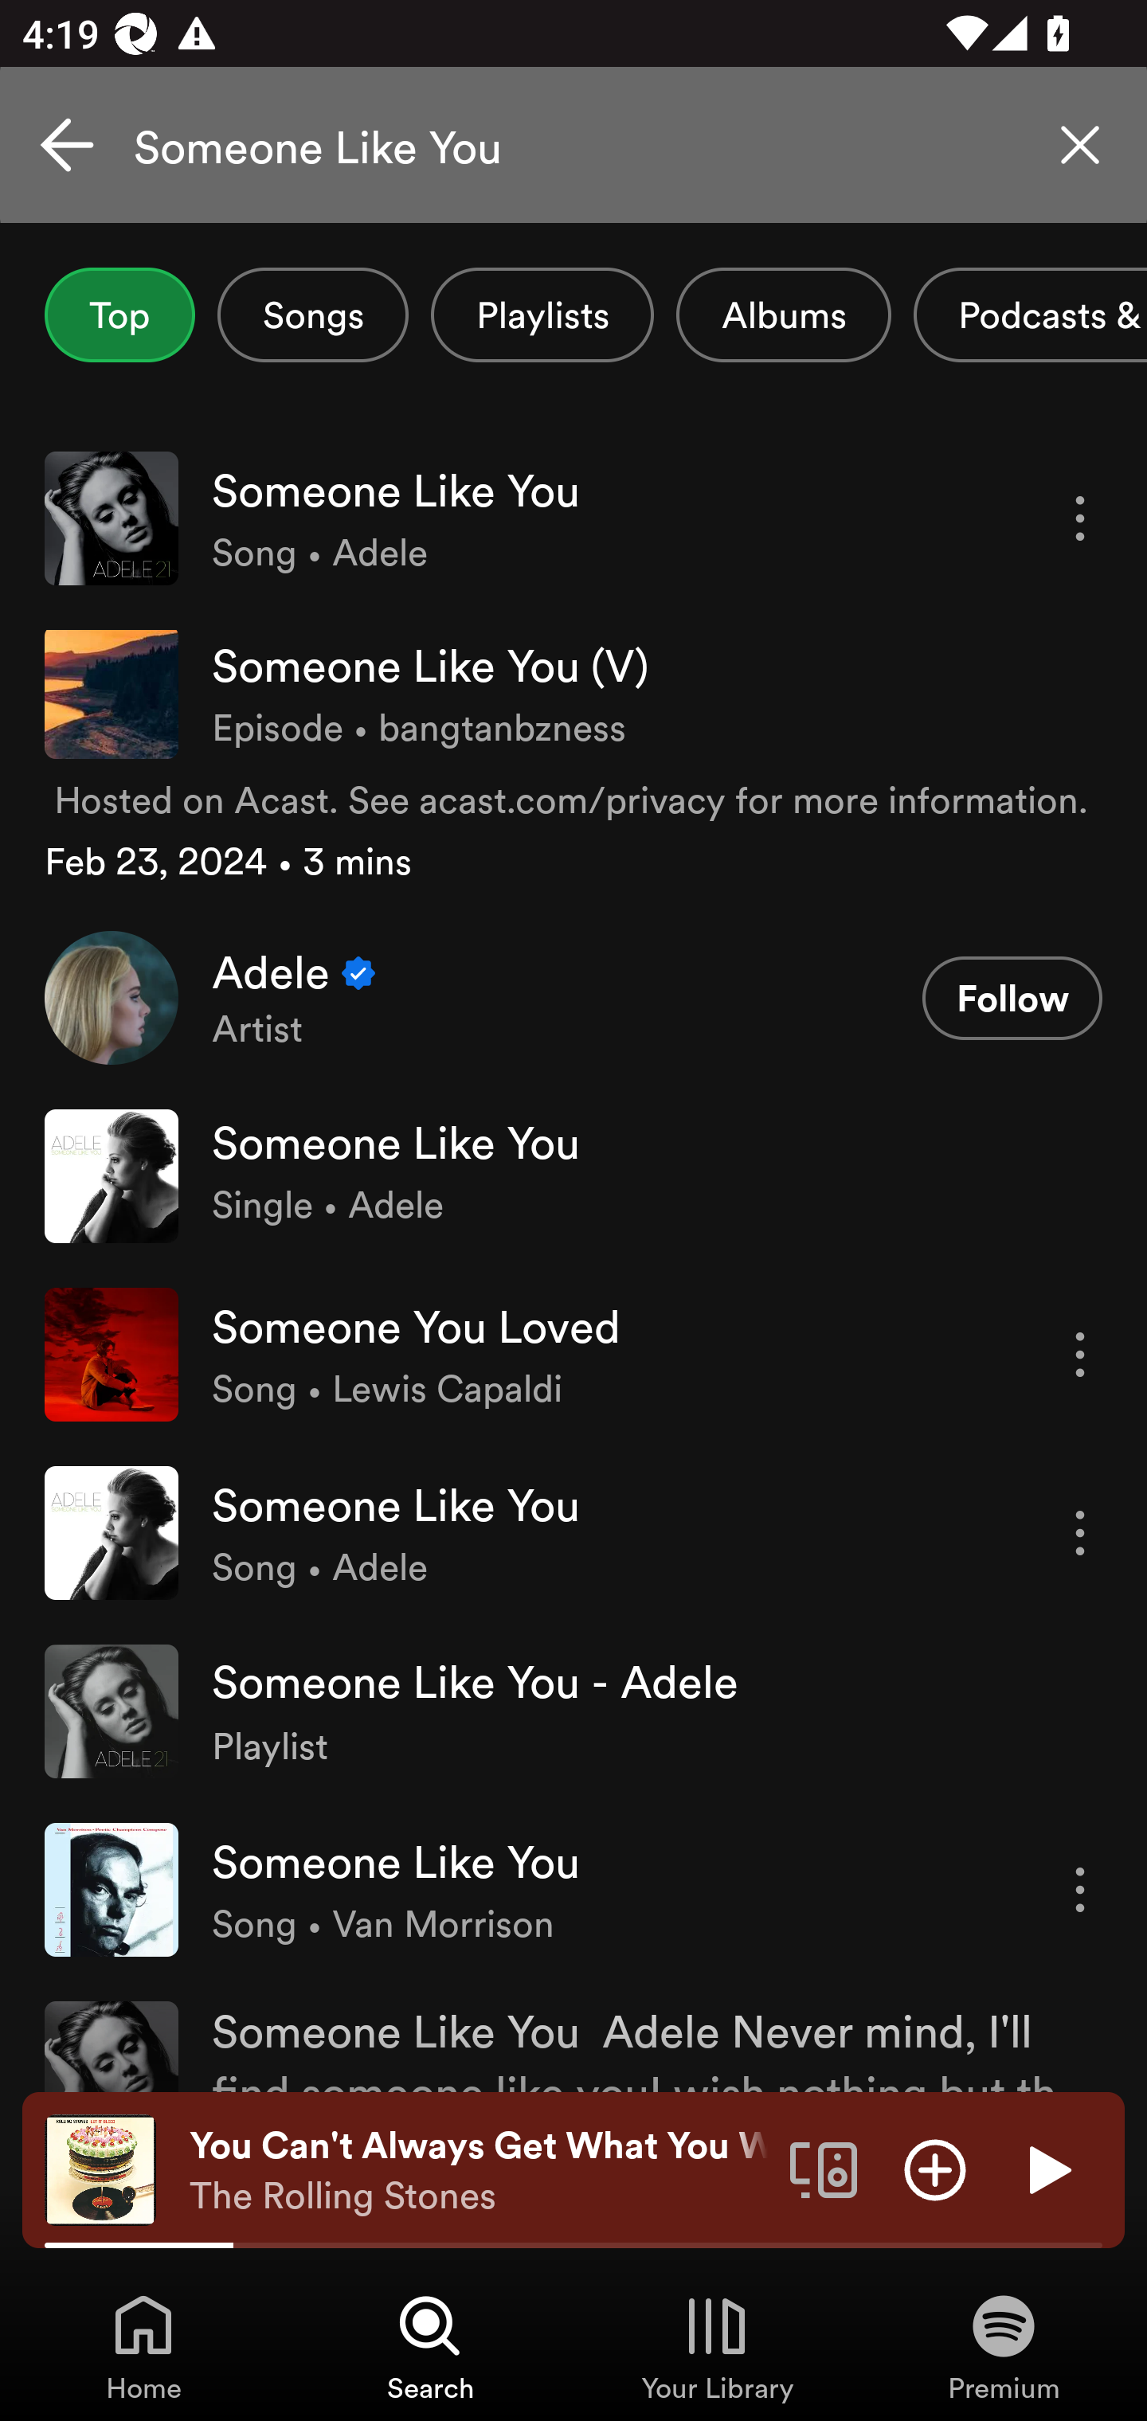 The image size is (1147, 2421). Describe the element at coordinates (784, 315) in the screenshot. I see `Albums` at that location.